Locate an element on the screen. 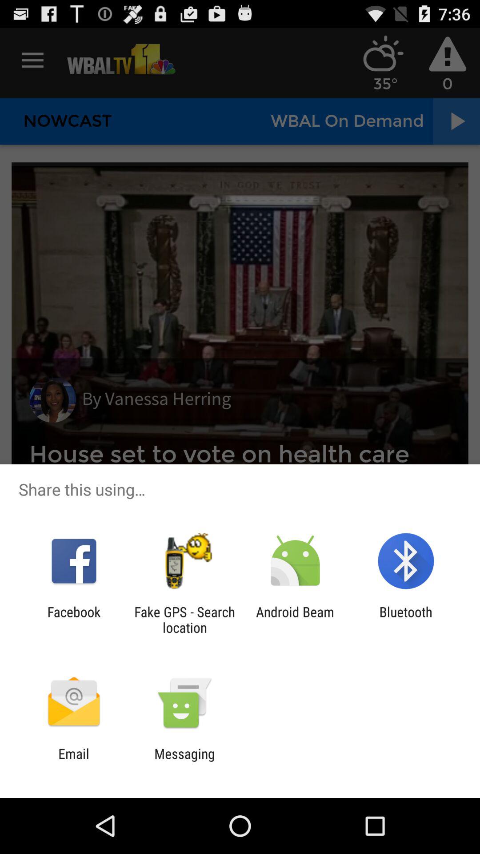 Image resolution: width=480 pixels, height=854 pixels. flip until bluetooth app is located at coordinates (405, 620).